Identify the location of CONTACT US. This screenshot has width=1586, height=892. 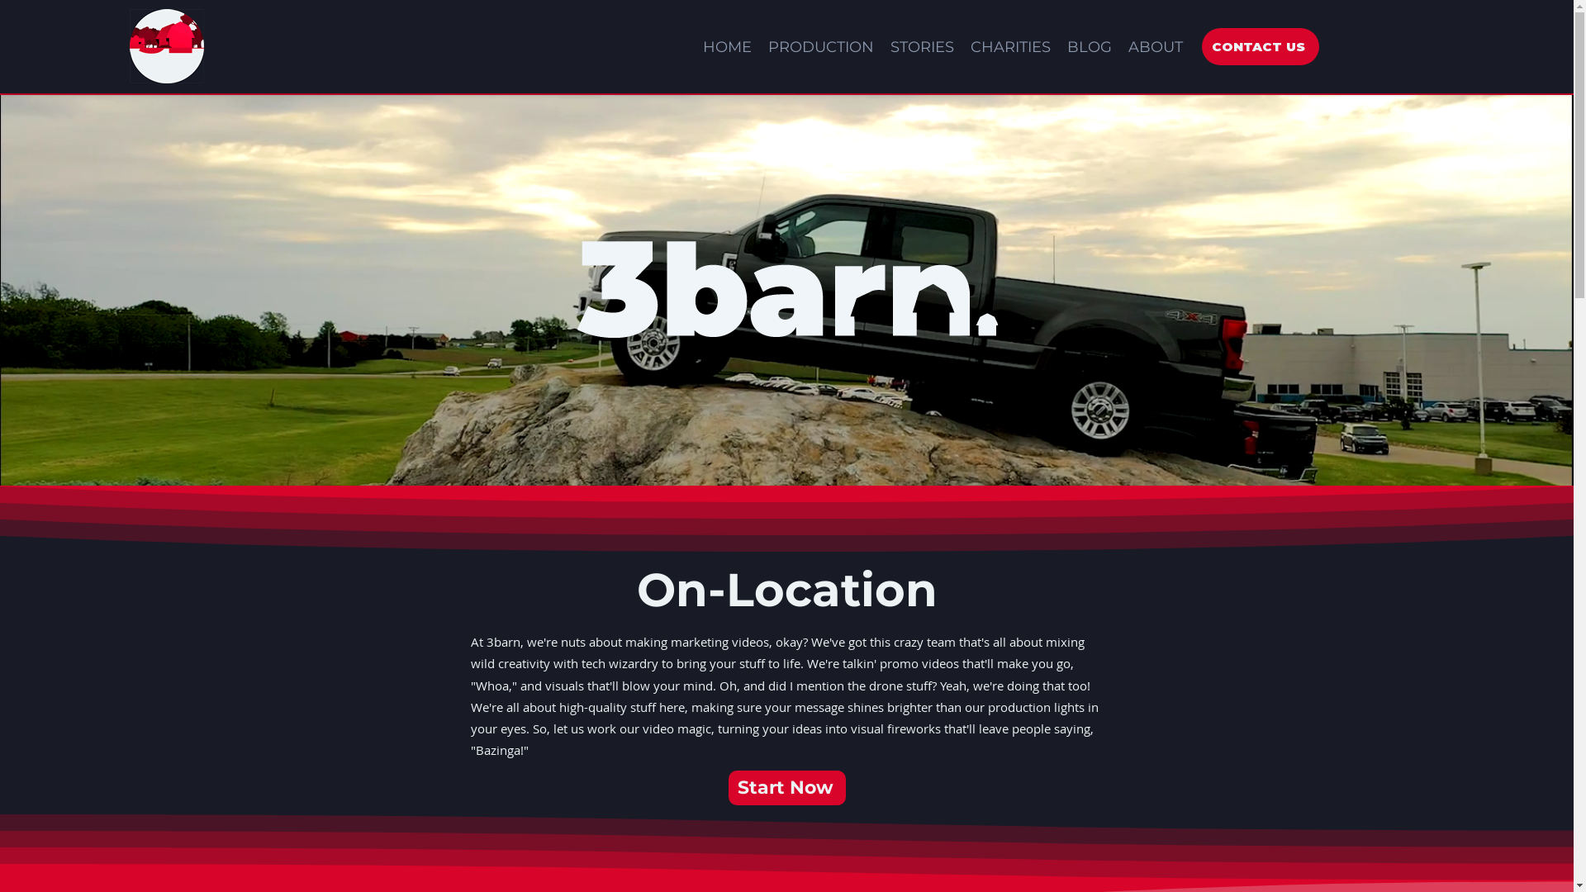
(1261, 46).